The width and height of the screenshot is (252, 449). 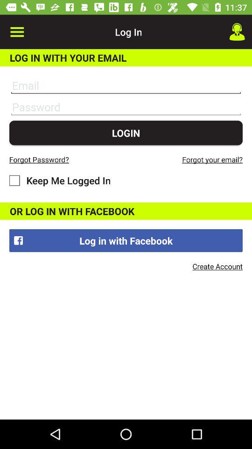 I want to click on click icon next to the log in item, so click(x=17, y=32).